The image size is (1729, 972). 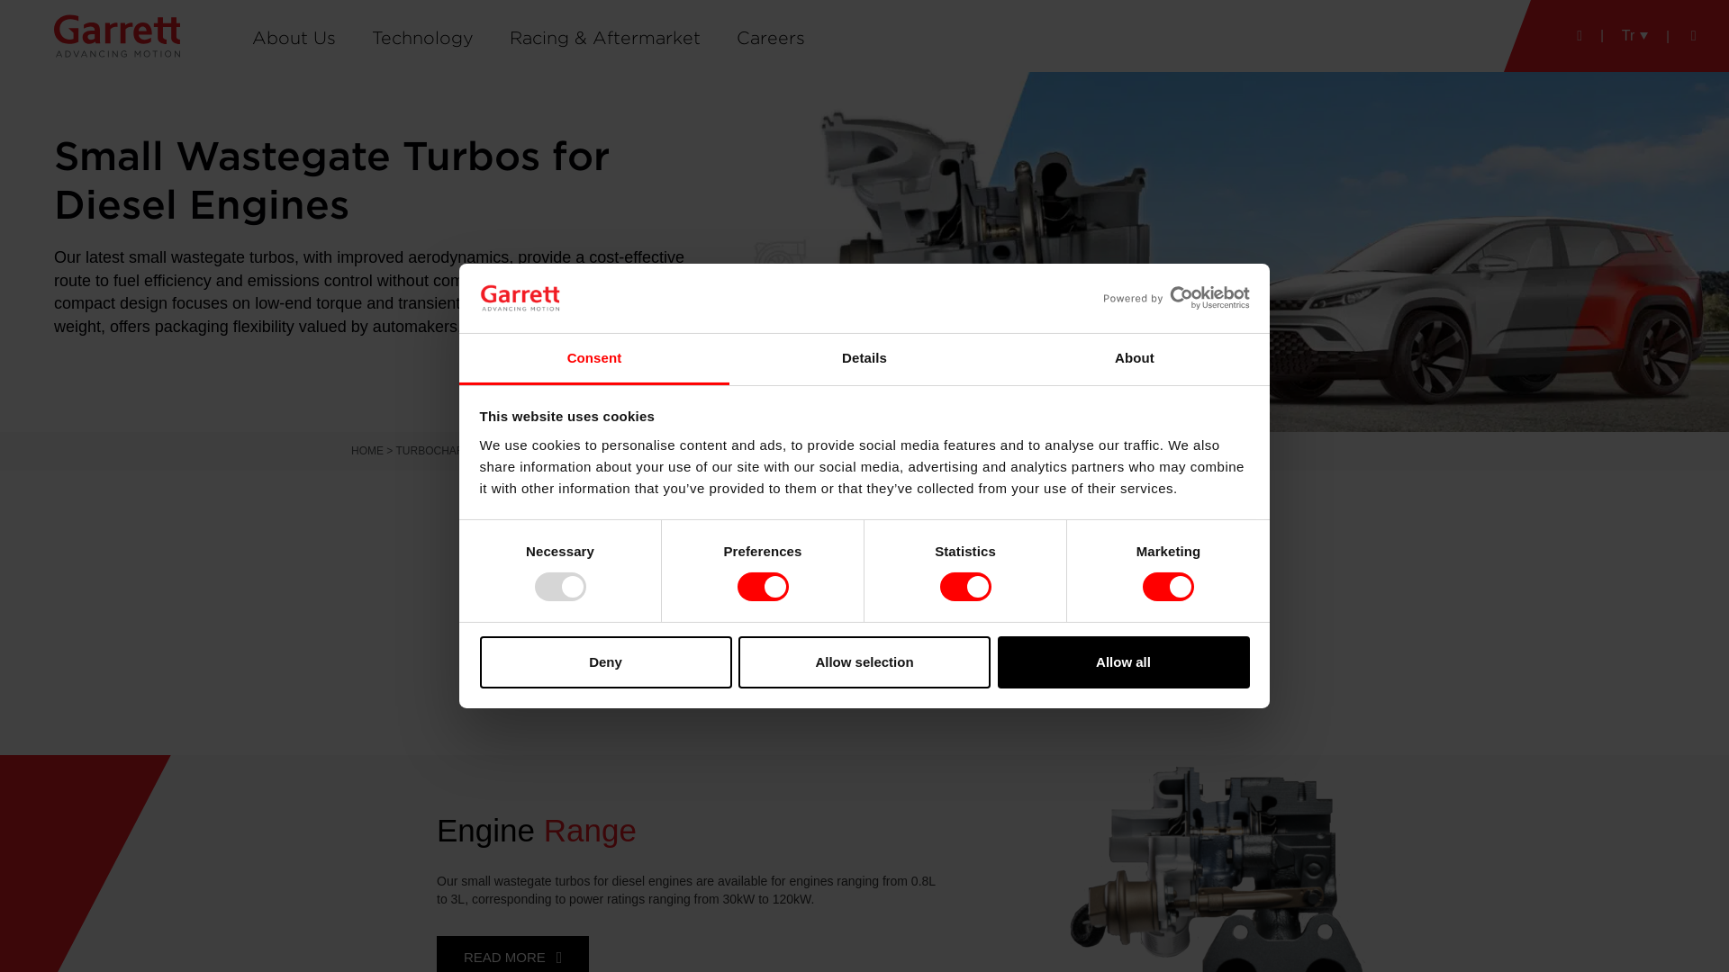 I want to click on Details, so click(x=864, y=359).